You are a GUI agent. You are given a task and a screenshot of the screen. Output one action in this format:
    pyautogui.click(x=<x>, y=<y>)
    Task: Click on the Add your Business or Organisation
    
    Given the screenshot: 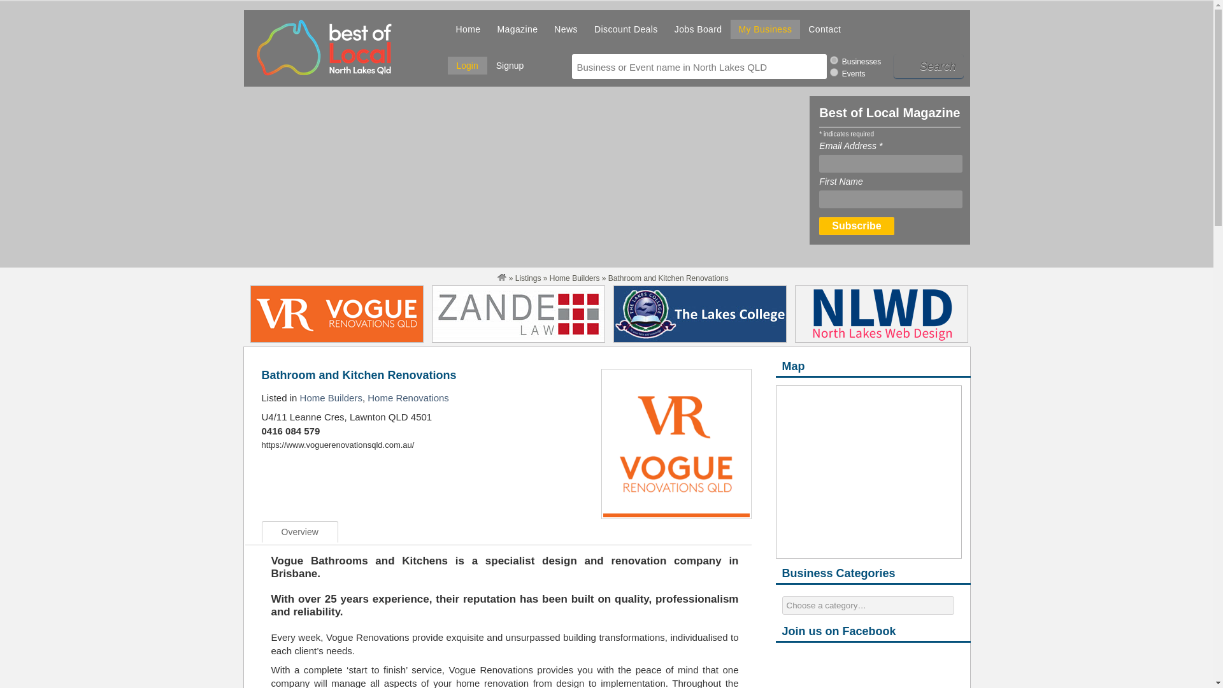 What is the action you would take?
    pyautogui.click(x=766, y=30)
    